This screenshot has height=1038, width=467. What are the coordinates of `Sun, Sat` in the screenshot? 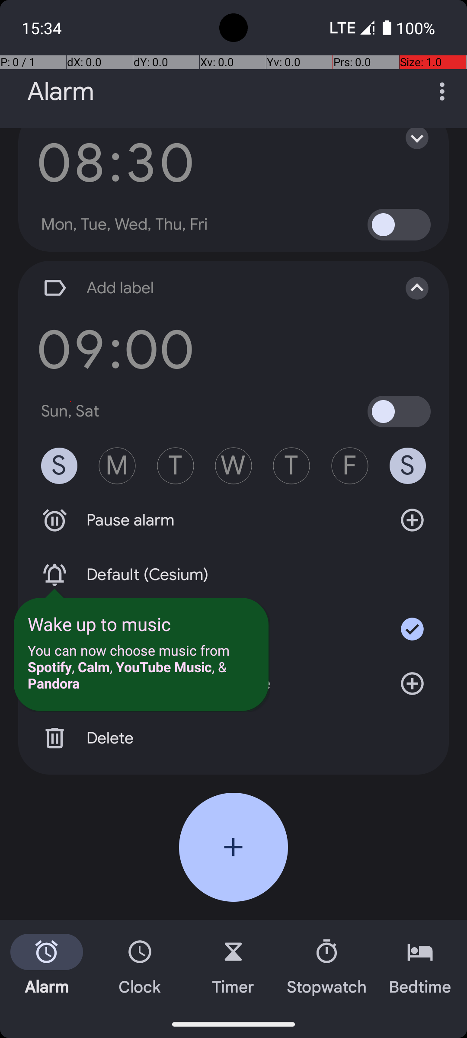 It's located at (70, 411).